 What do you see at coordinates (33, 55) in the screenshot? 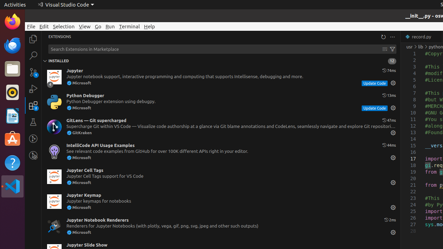
I see `Search (Ctrl+Shift+F)` at bounding box center [33, 55].